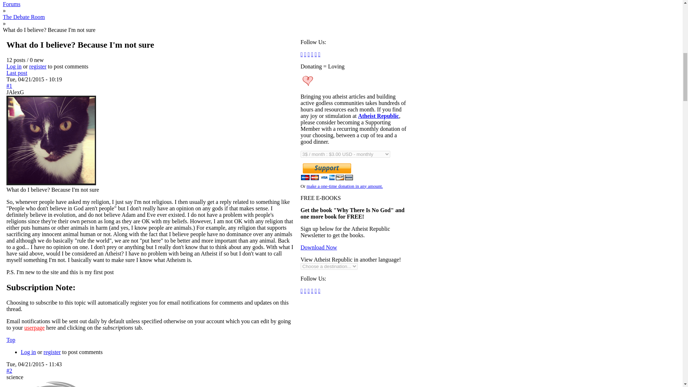 Image resolution: width=688 pixels, height=387 pixels. I want to click on science's picture, so click(51, 383).